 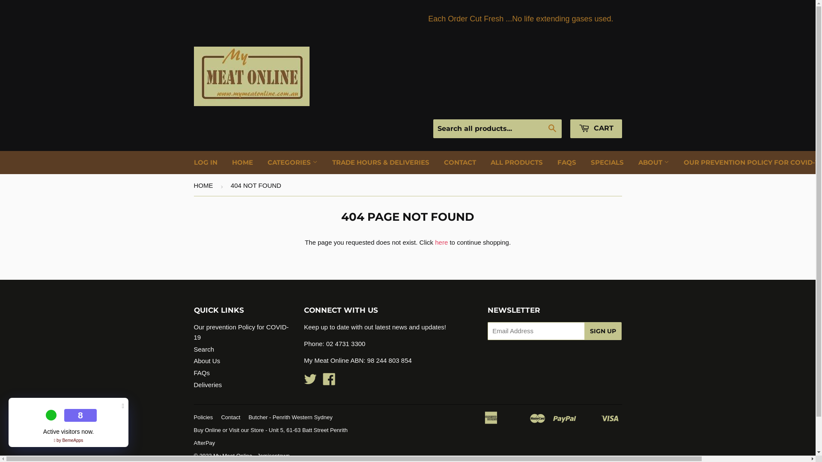 I want to click on here, so click(x=441, y=242).